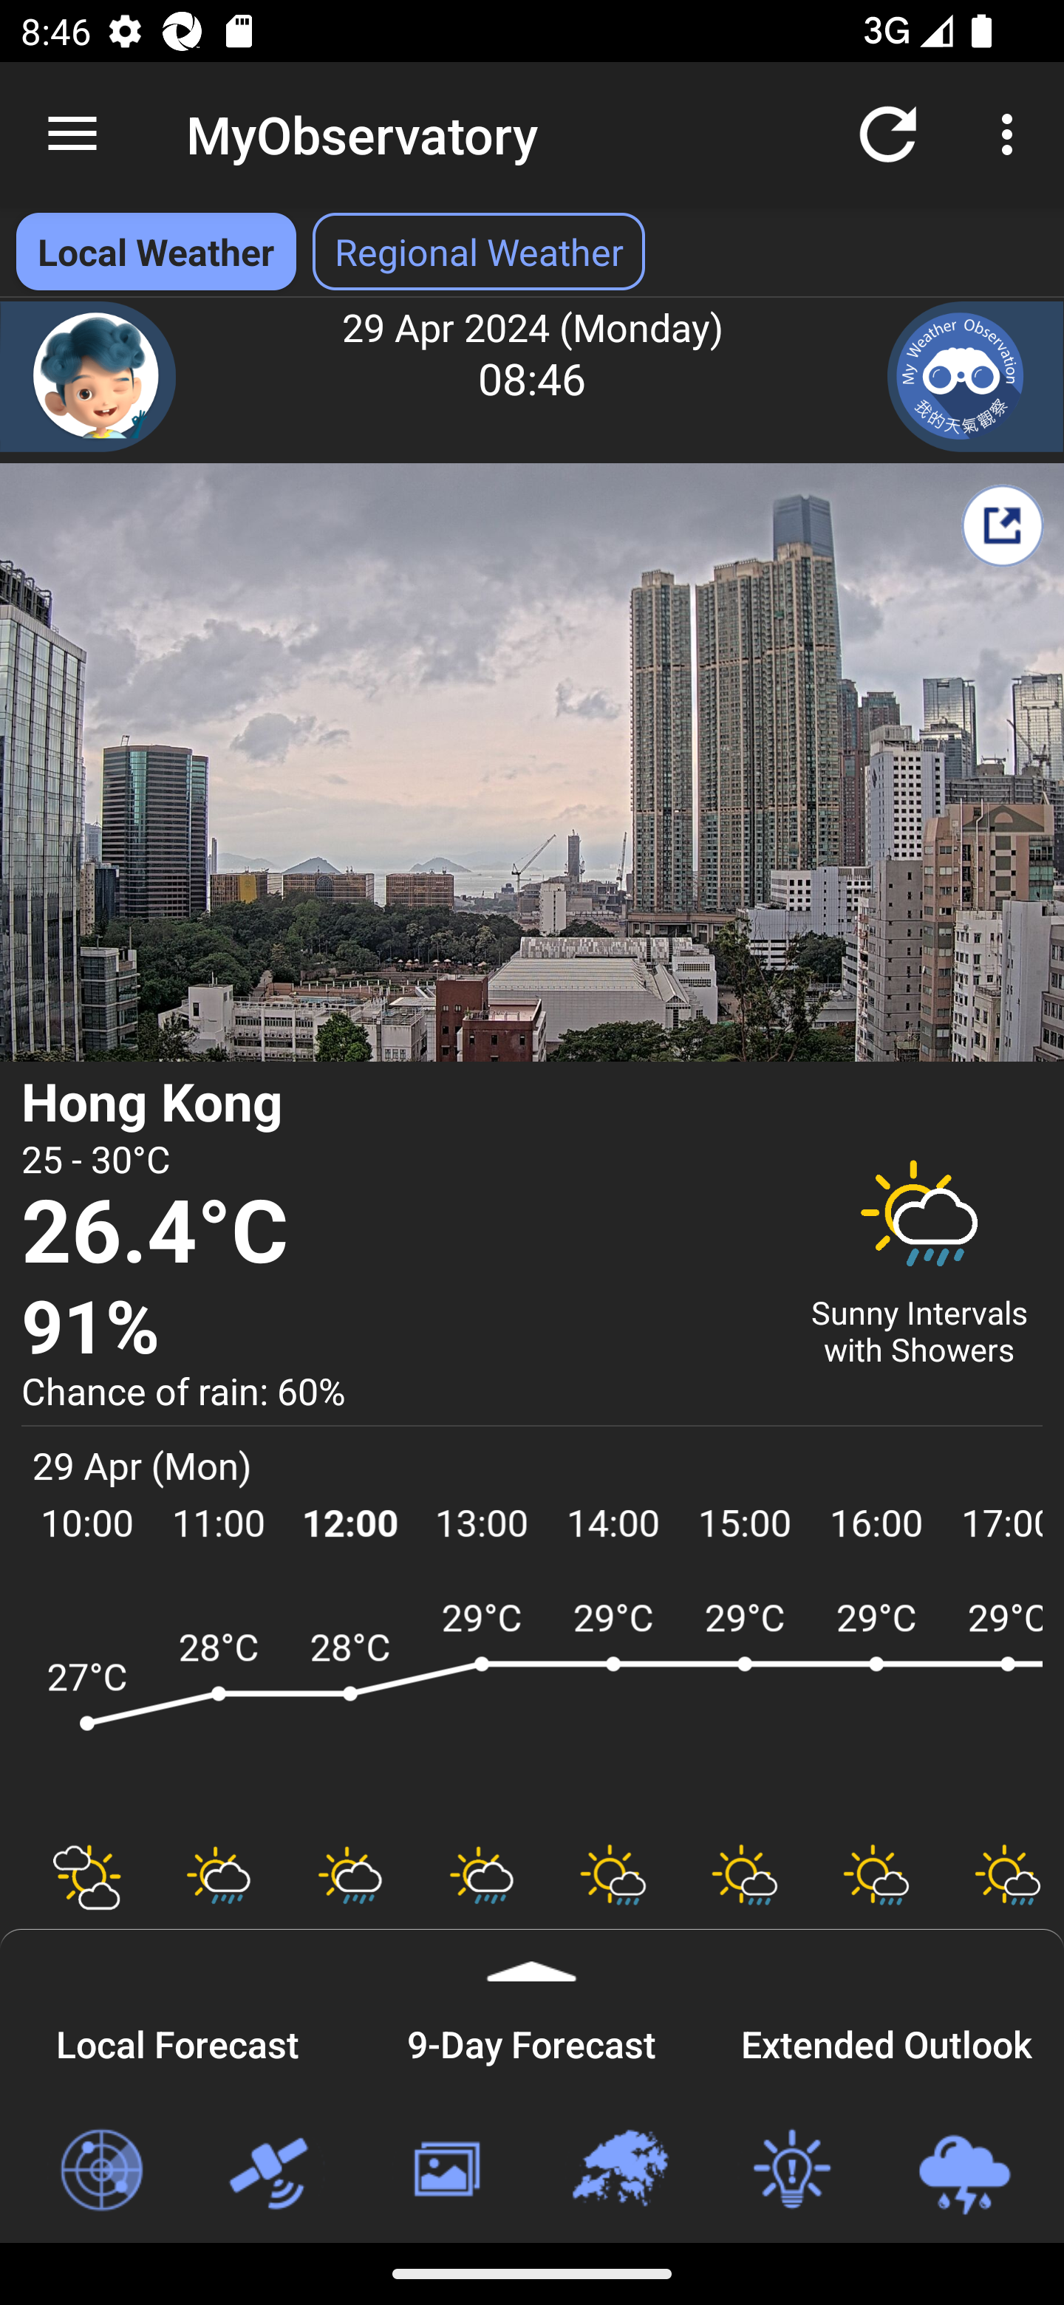 The height and width of the screenshot is (2305, 1064). Describe the element at coordinates (887, 2040) in the screenshot. I see `Extended Outlook` at that location.